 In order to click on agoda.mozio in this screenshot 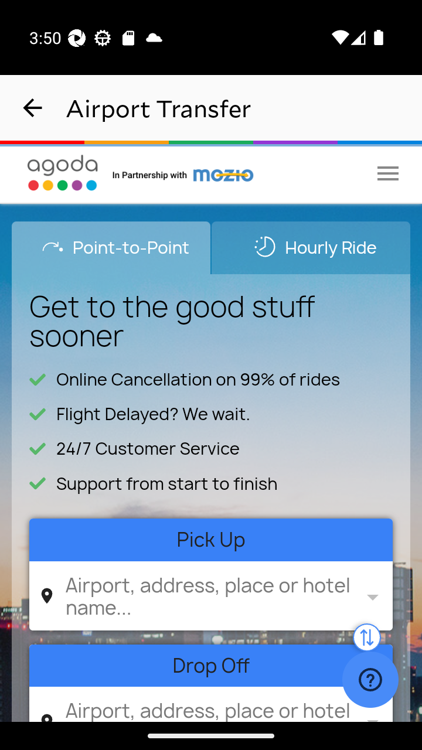, I will do `click(183, 173)`.